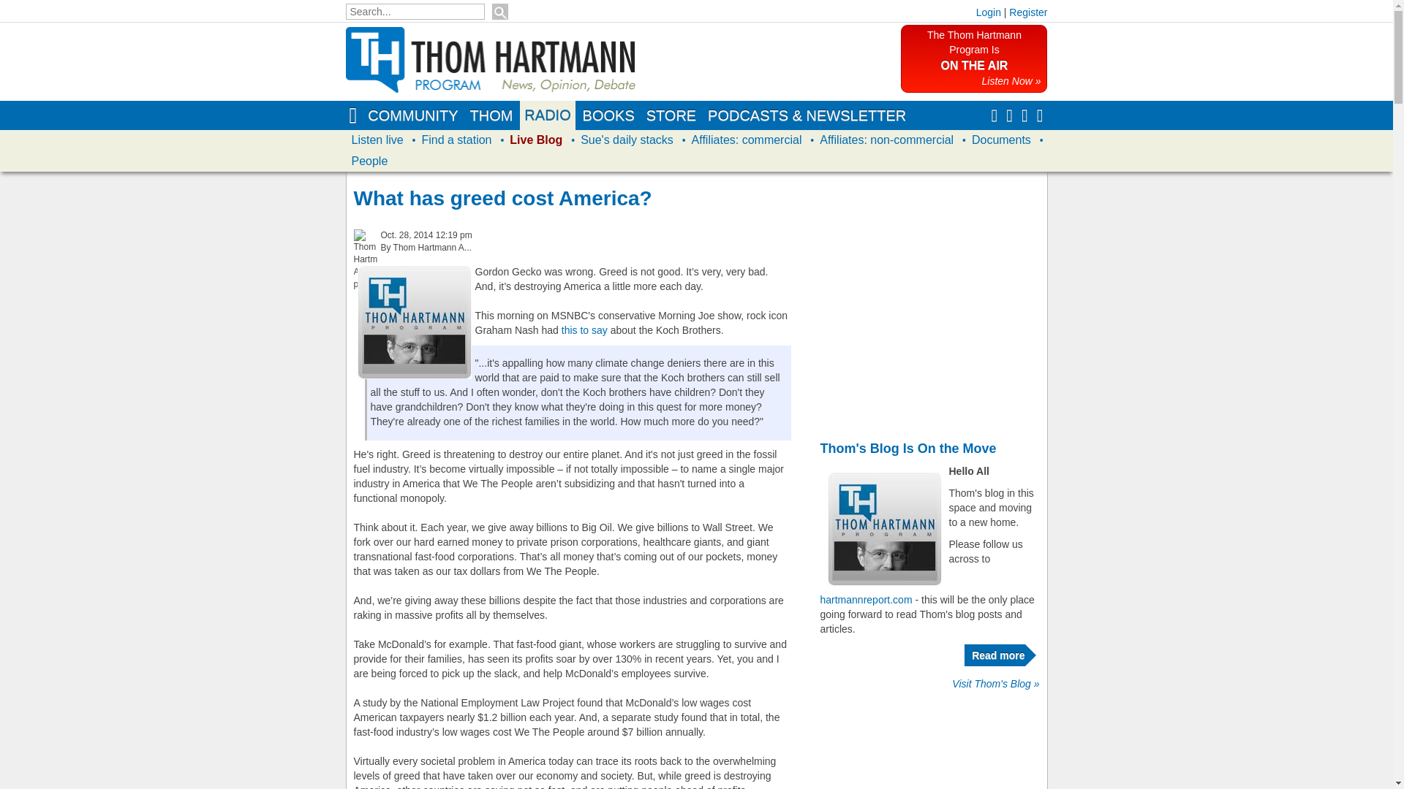  Describe the element at coordinates (886, 140) in the screenshot. I see `Affiliates: non-commercial` at that location.